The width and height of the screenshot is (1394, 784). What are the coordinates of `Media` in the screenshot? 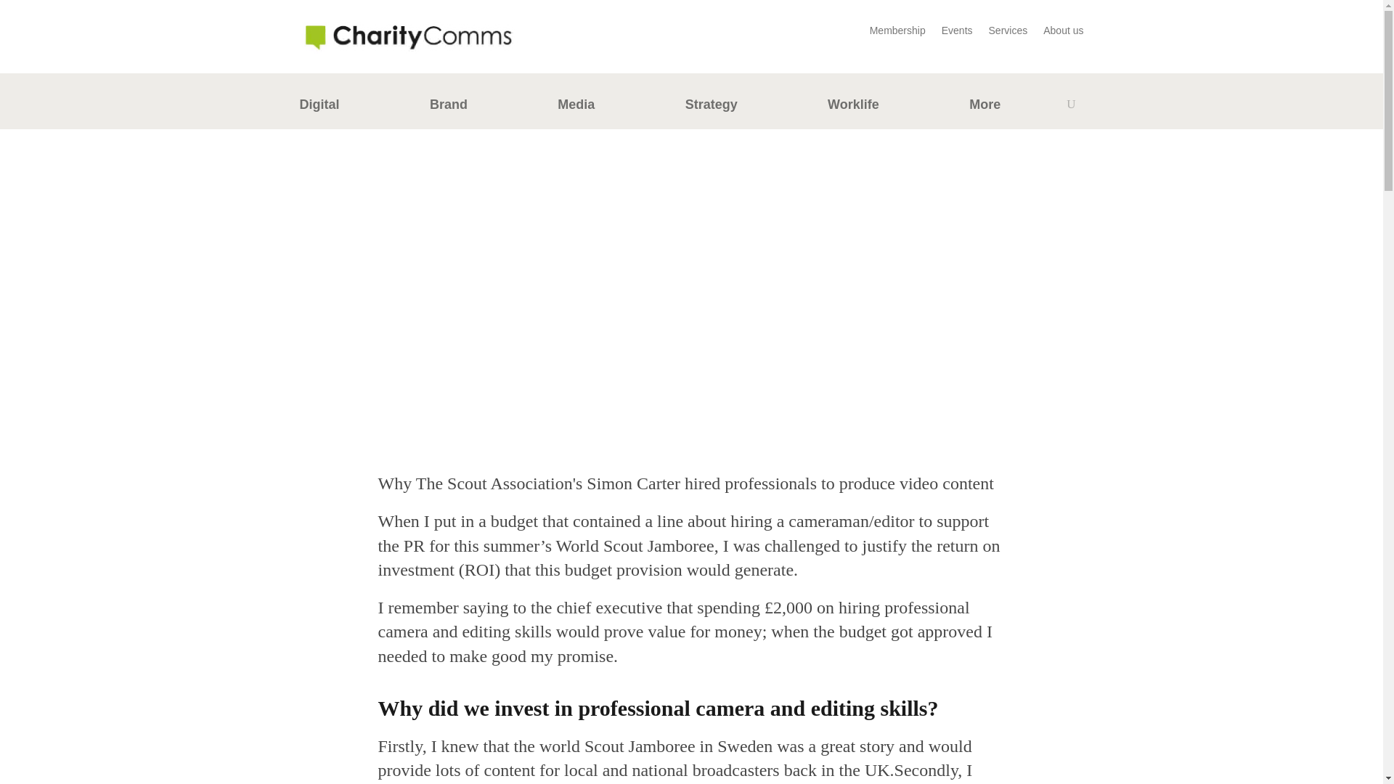 It's located at (576, 107).